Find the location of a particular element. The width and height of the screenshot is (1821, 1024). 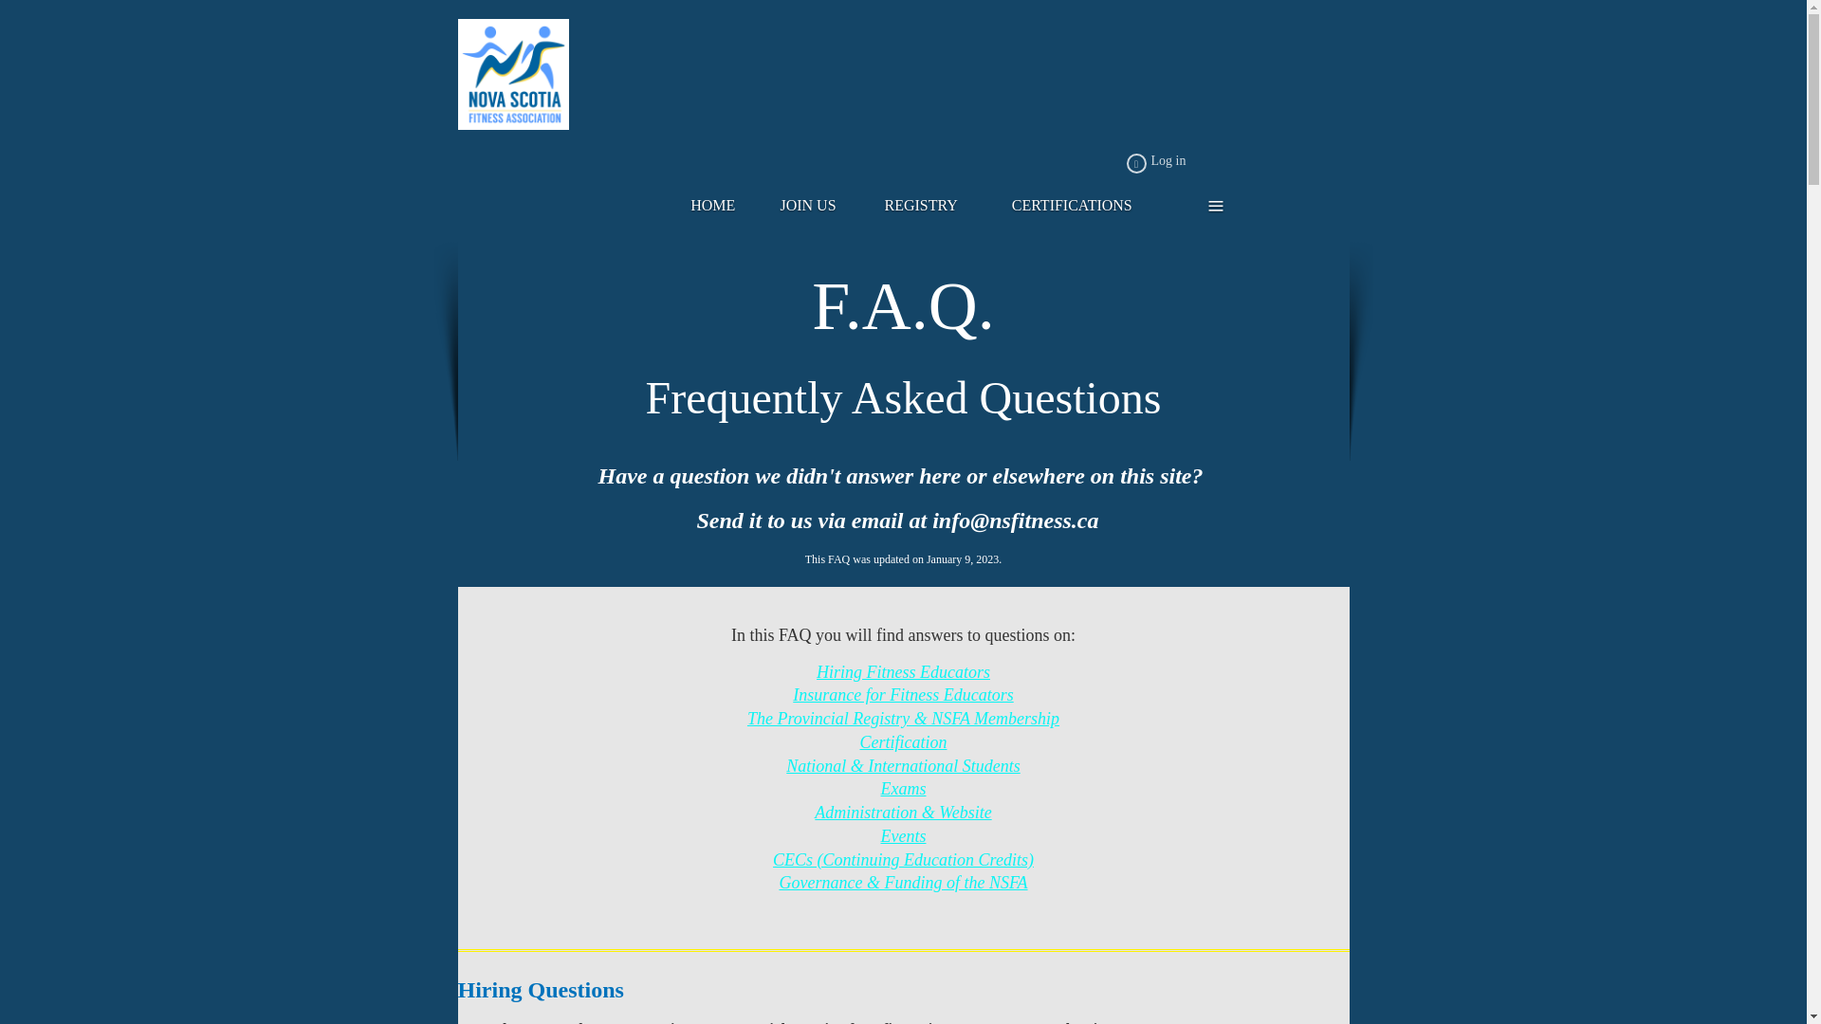

Log in is located at coordinates (1157, 163).